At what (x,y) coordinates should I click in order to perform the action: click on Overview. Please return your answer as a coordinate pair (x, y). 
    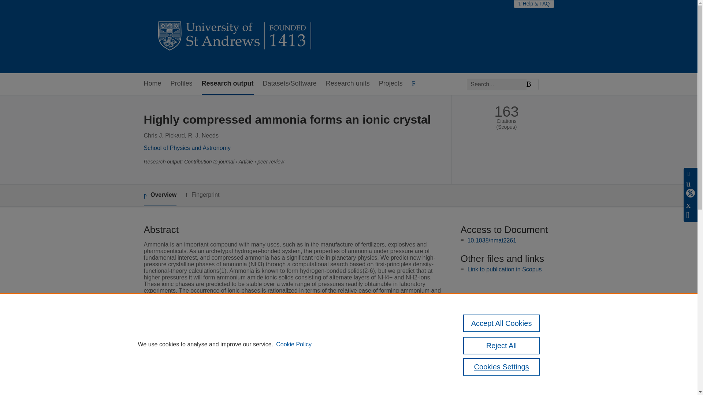
    Looking at the image, I should click on (160, 195).